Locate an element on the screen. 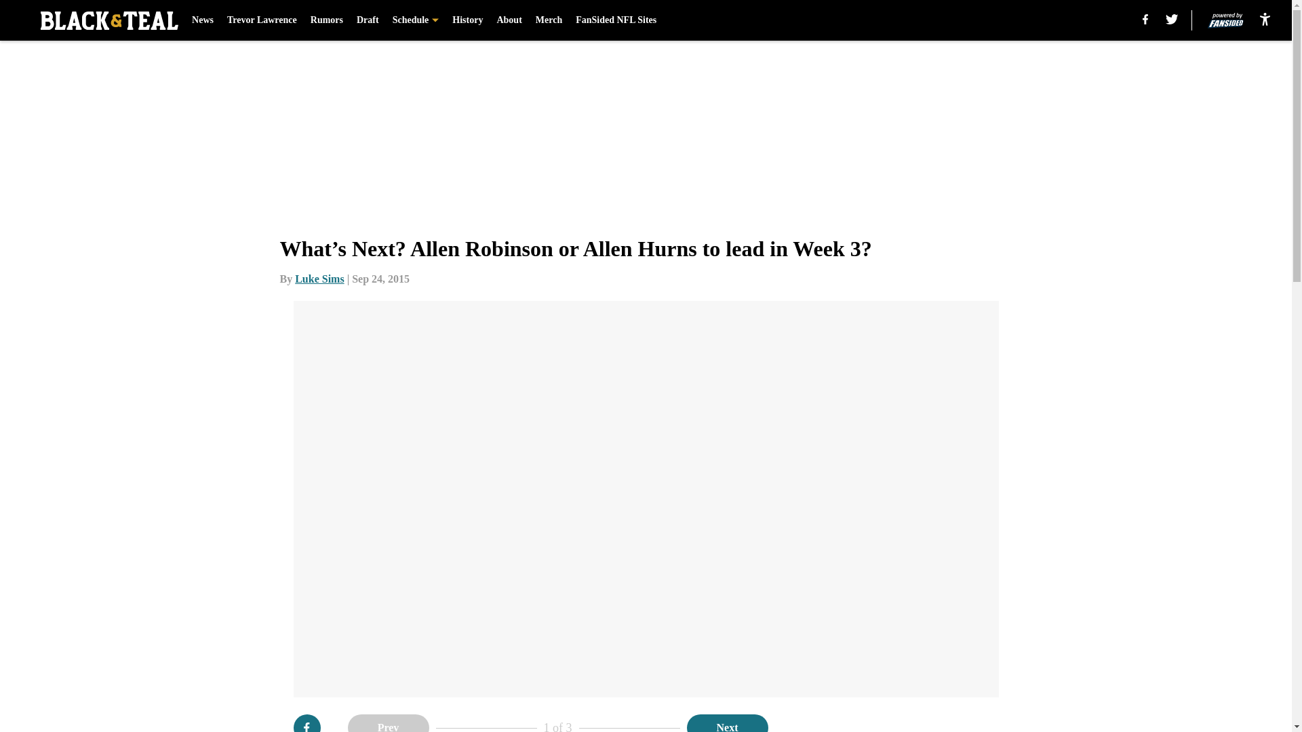 The image size is (1302, 732). Trevor Lawrence is located at coordinates (262, 20).